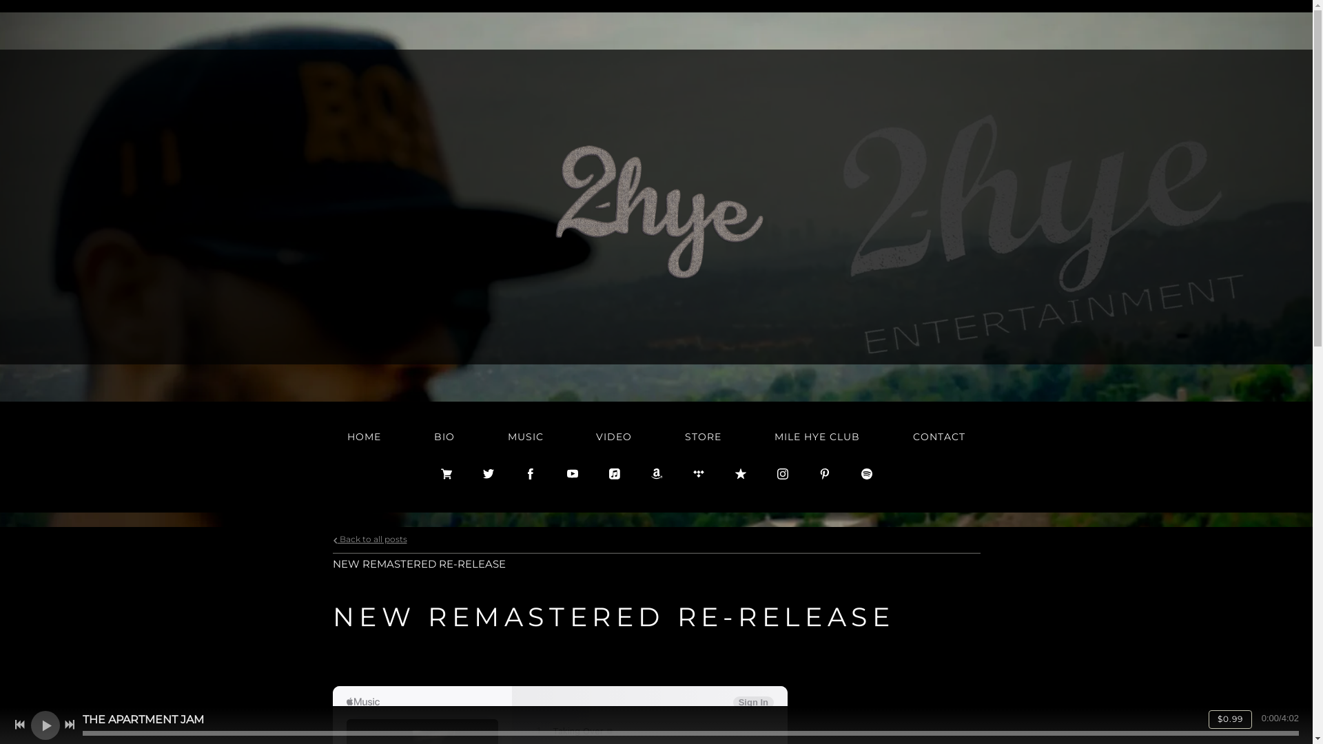 This screenshot has width=1323, height=744. I want to click on Previous track, so click(20, 725).